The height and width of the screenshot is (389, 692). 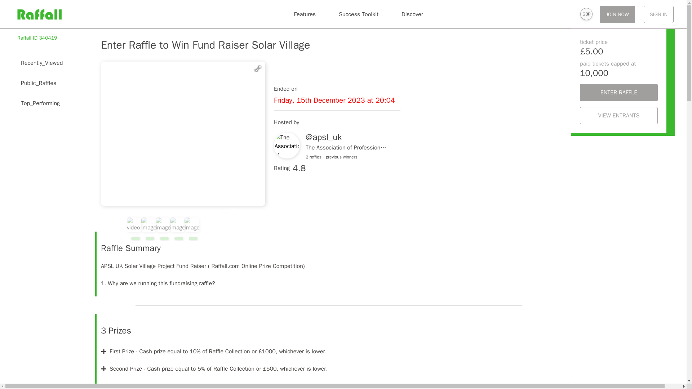 What do you see at coordinates (617, 14) in the screenshot?
I see `JOIN NOW` at bounding box center [617, 14].